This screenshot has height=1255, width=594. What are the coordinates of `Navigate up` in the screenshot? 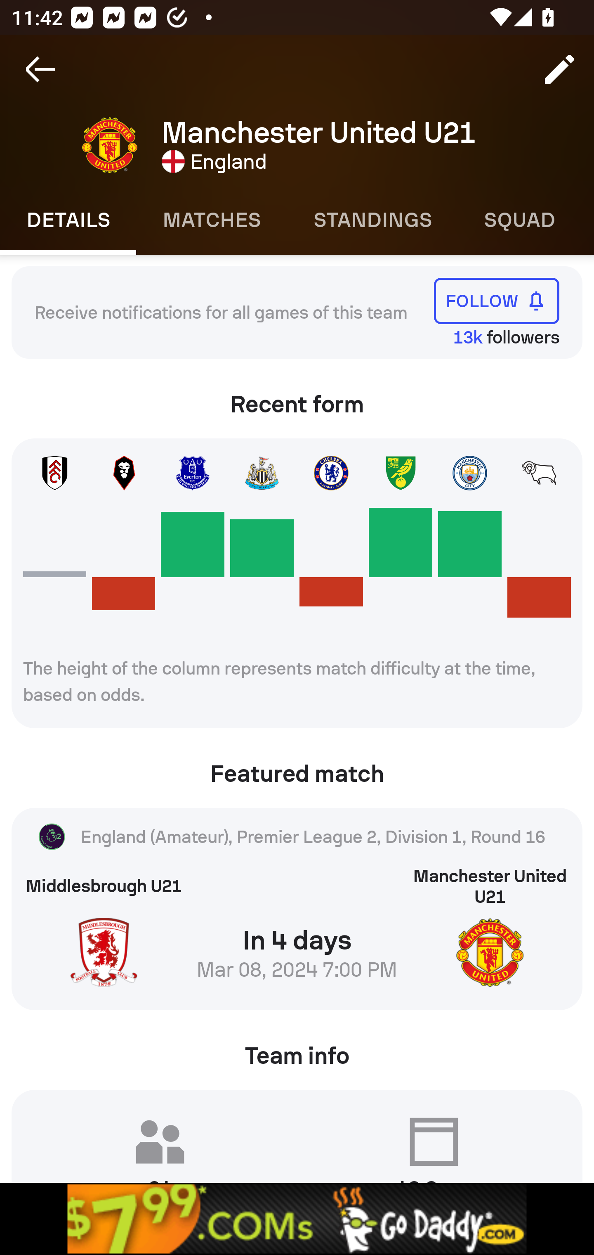 It's located at (40, 69).